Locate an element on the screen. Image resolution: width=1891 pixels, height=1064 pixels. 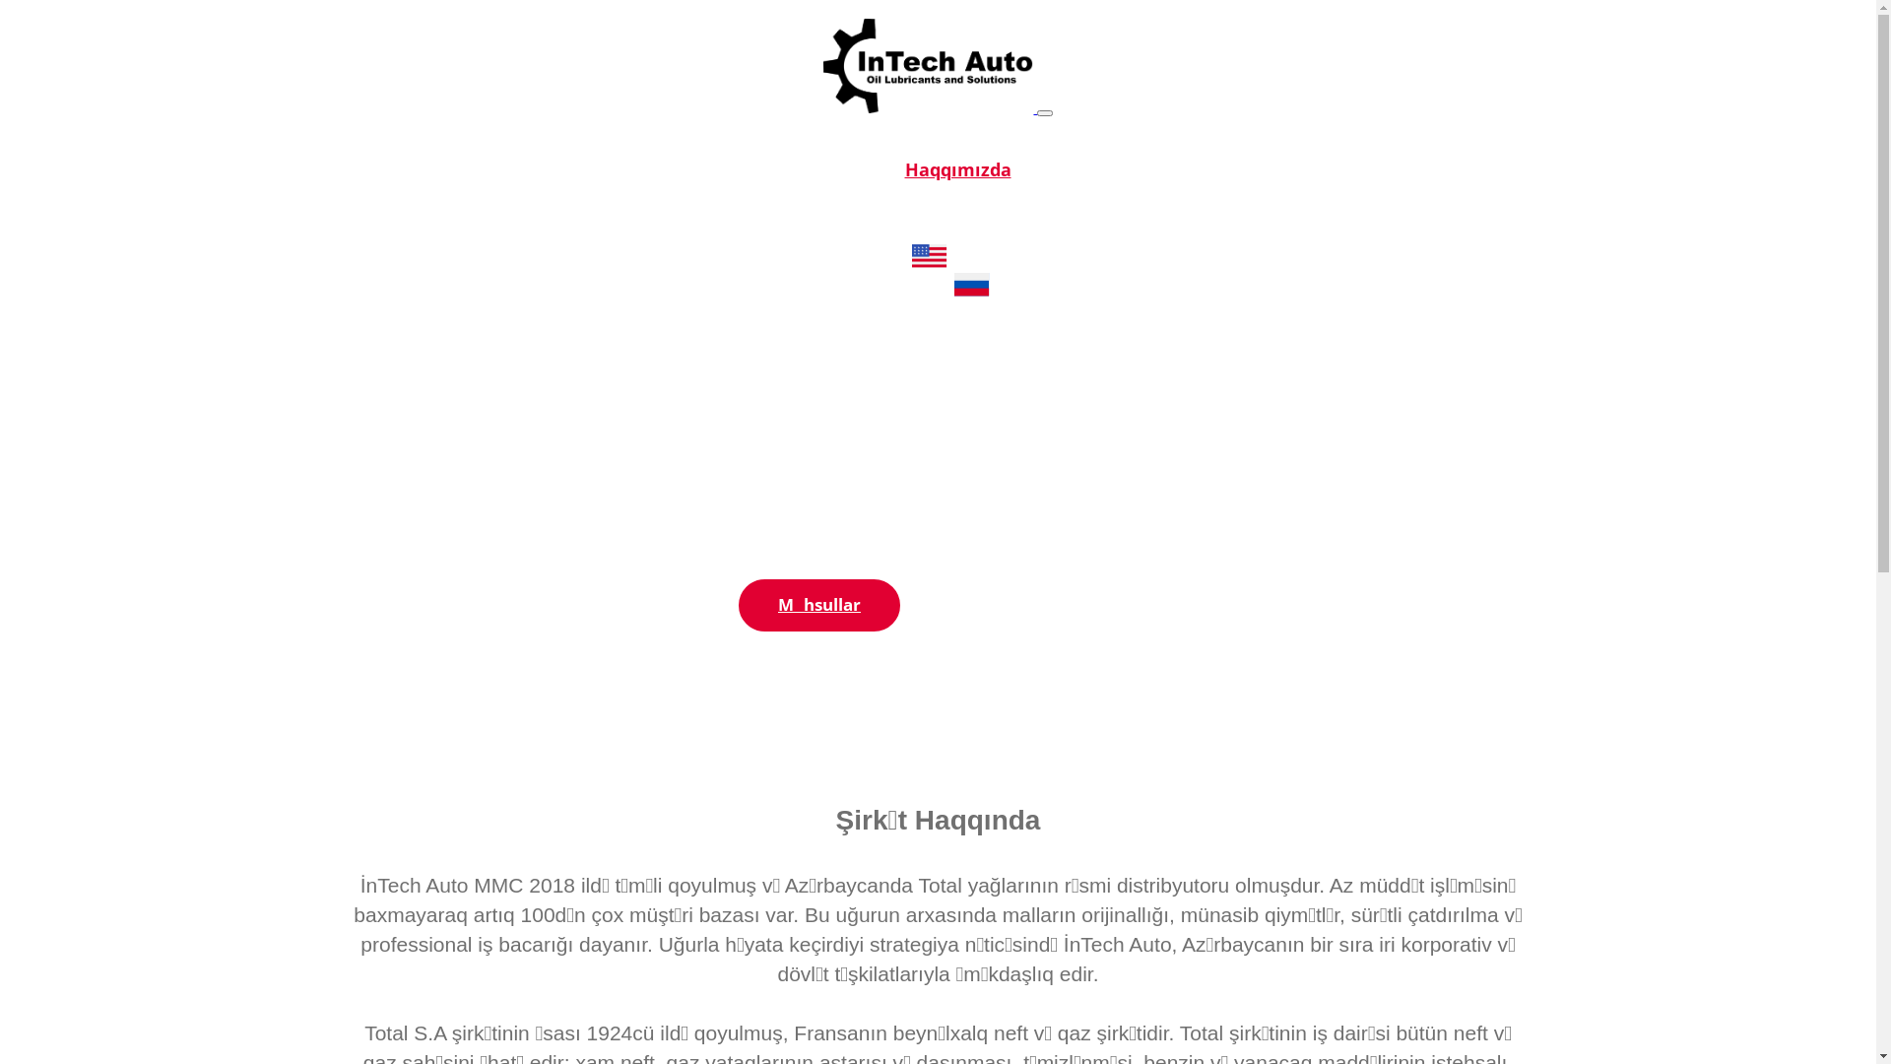
Kataloq is located at coordinates (958, 193).